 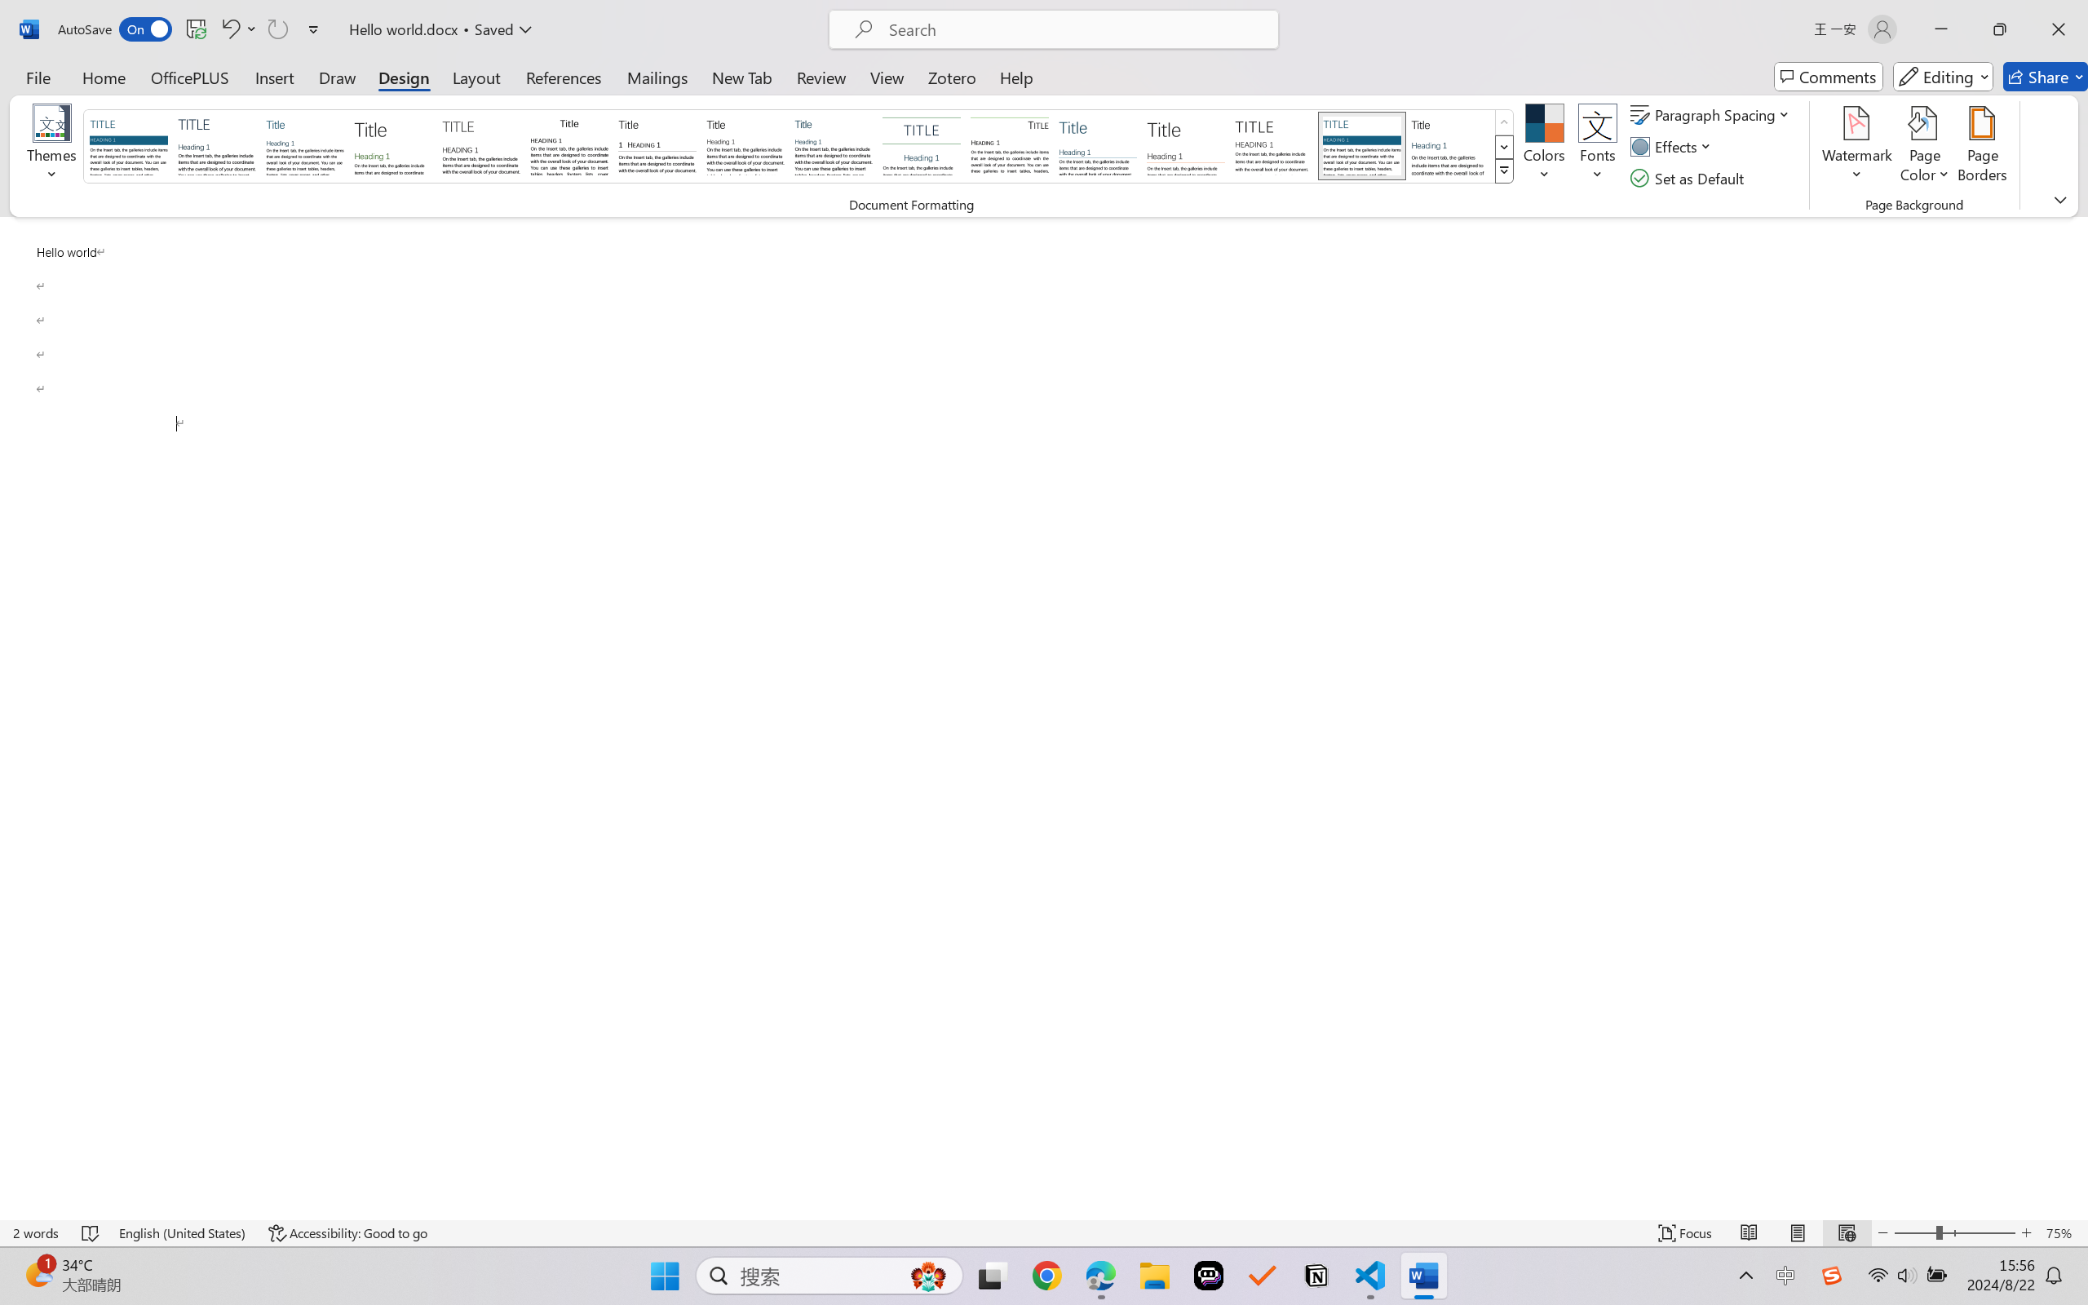 What do you see at coordinates (238, 29) in the screenshot?
I see `Undo Apply Quick Style Set` at bounding box center [238, 29].